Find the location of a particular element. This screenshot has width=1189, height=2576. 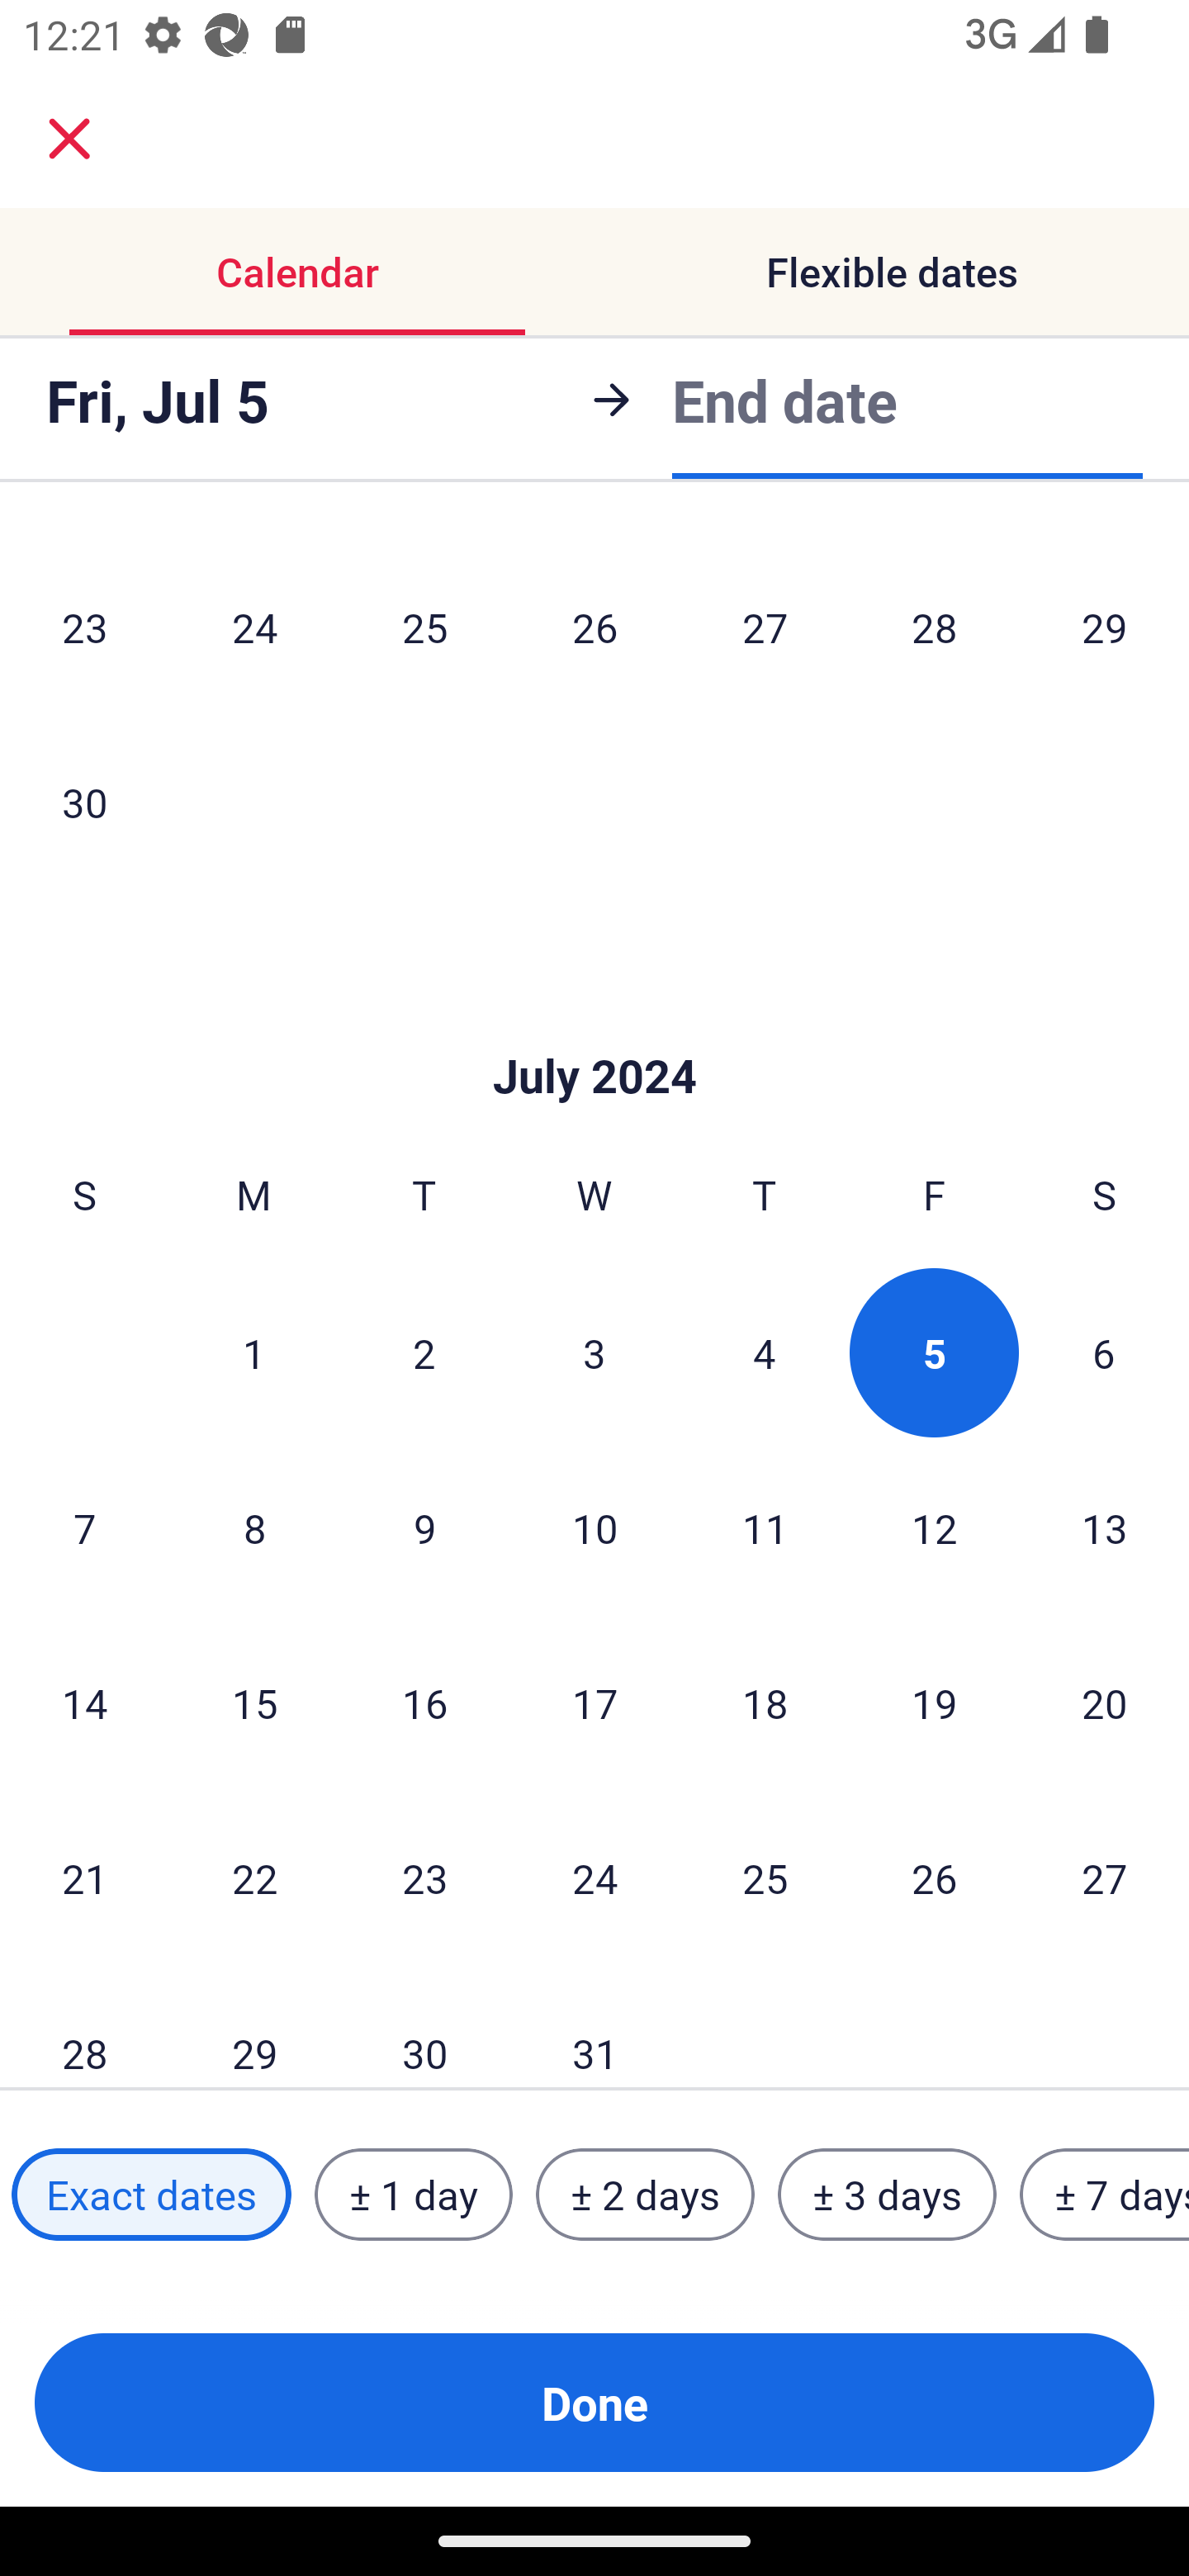

4 Thursday, July 4, 2024 is located at coordinates (765, 1352).